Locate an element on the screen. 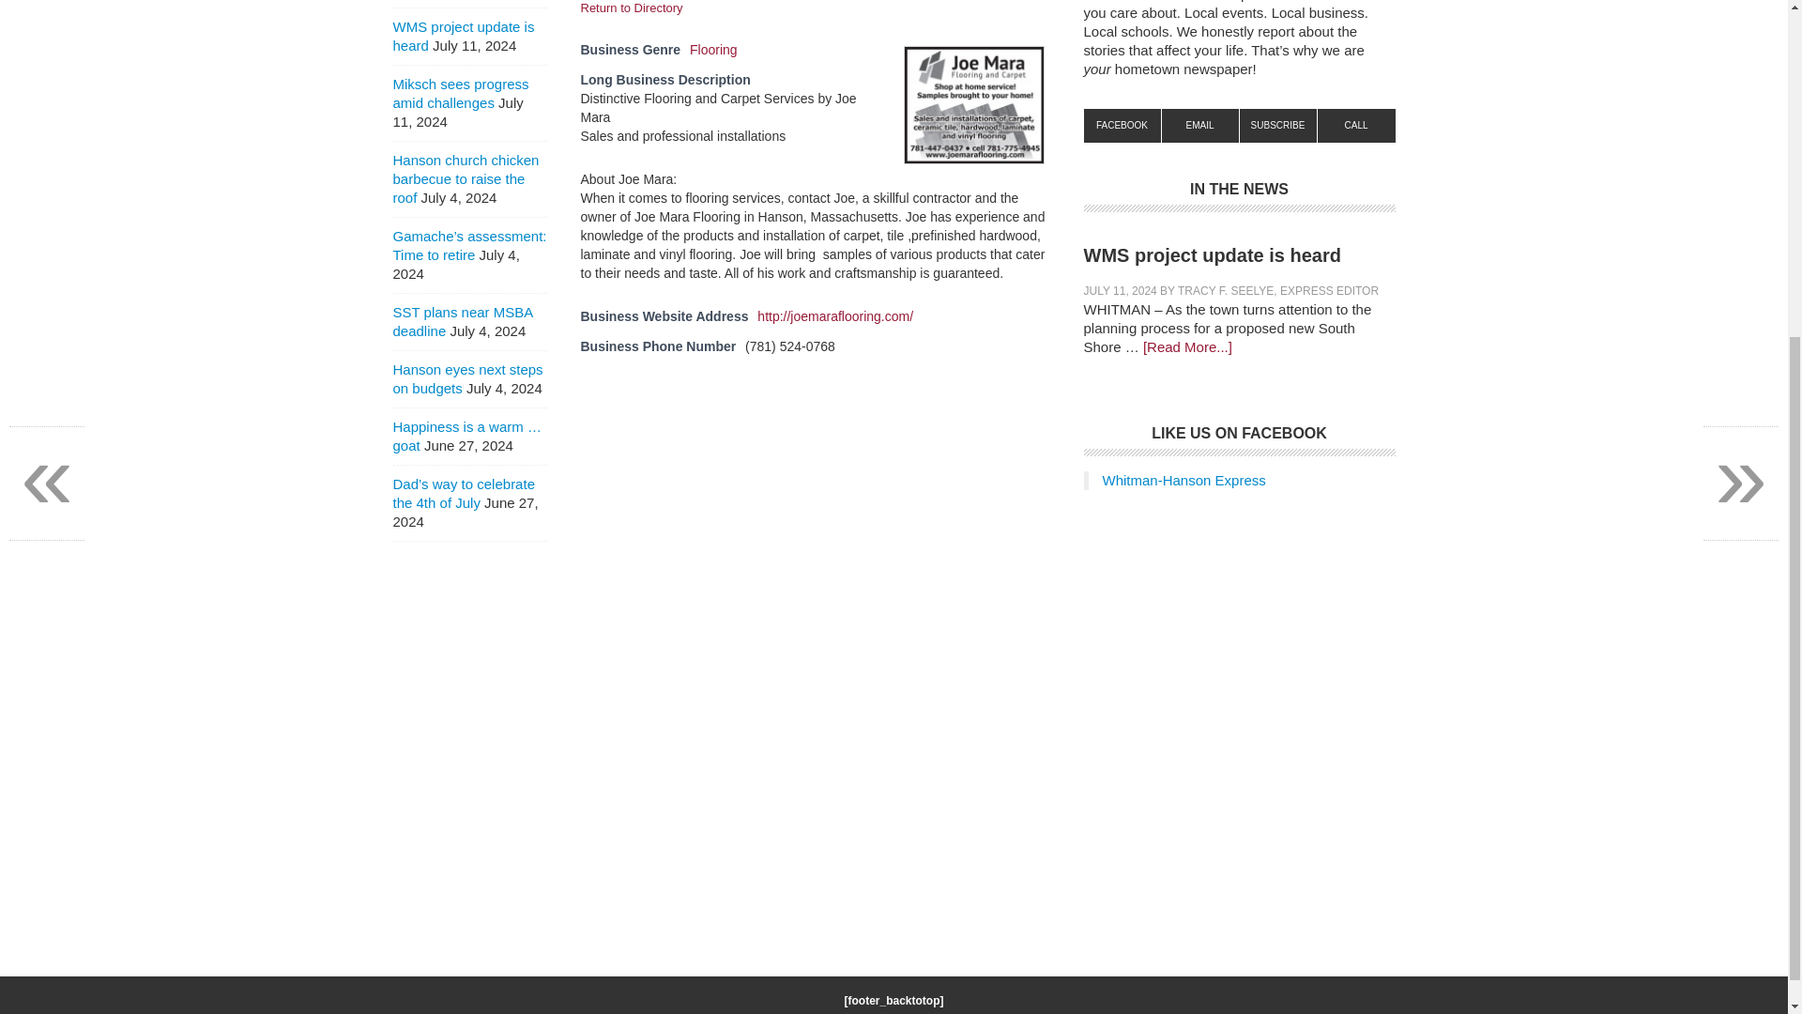 This screenshot has height=1014, width=1802. Flooring is located at coordinates (713, 49).